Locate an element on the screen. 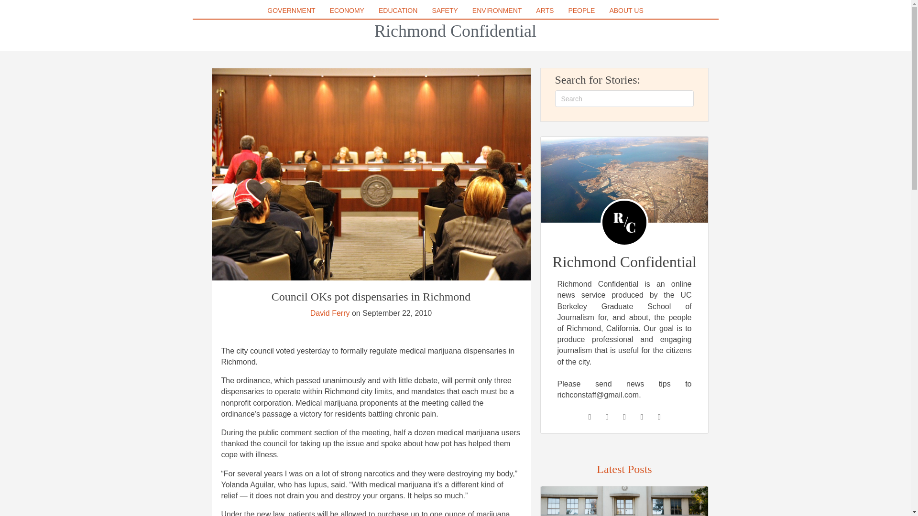  ENVIRONMENT is located at coordinates (496, 10).